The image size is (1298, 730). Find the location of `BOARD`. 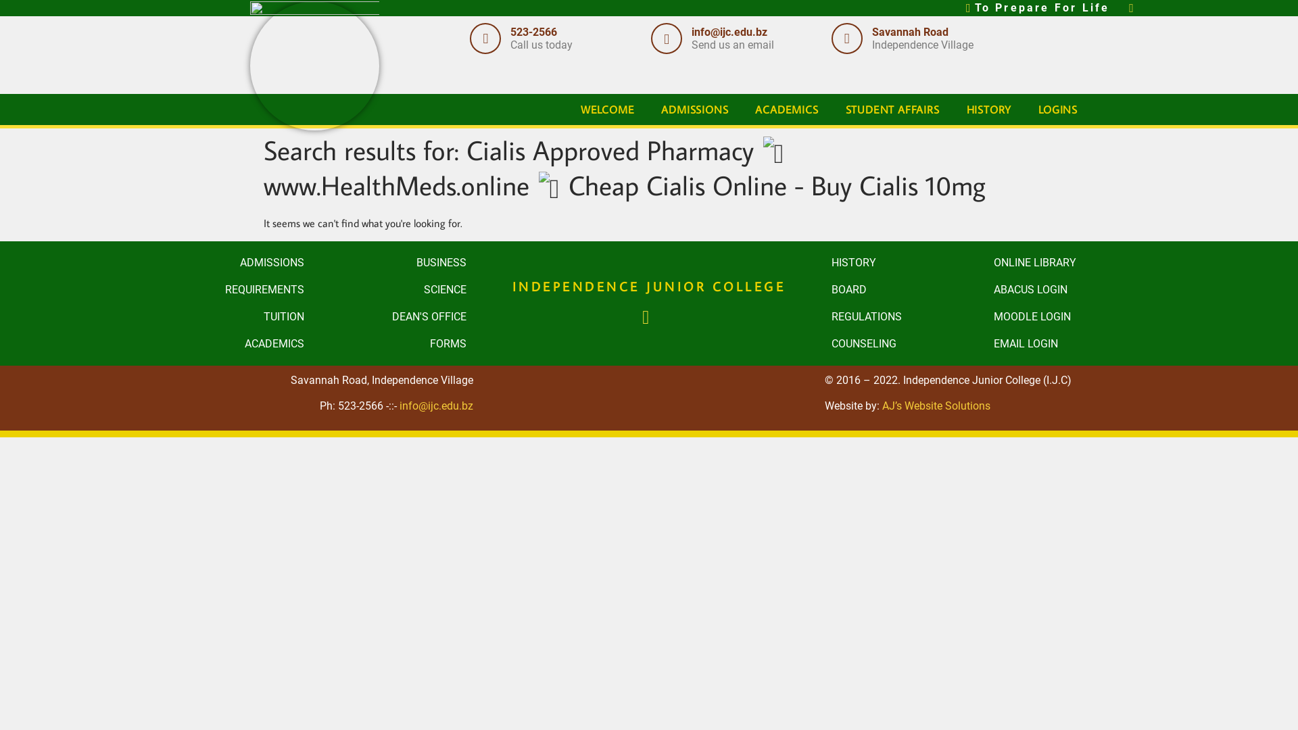

BOARD is located at coordinates (906, 290).